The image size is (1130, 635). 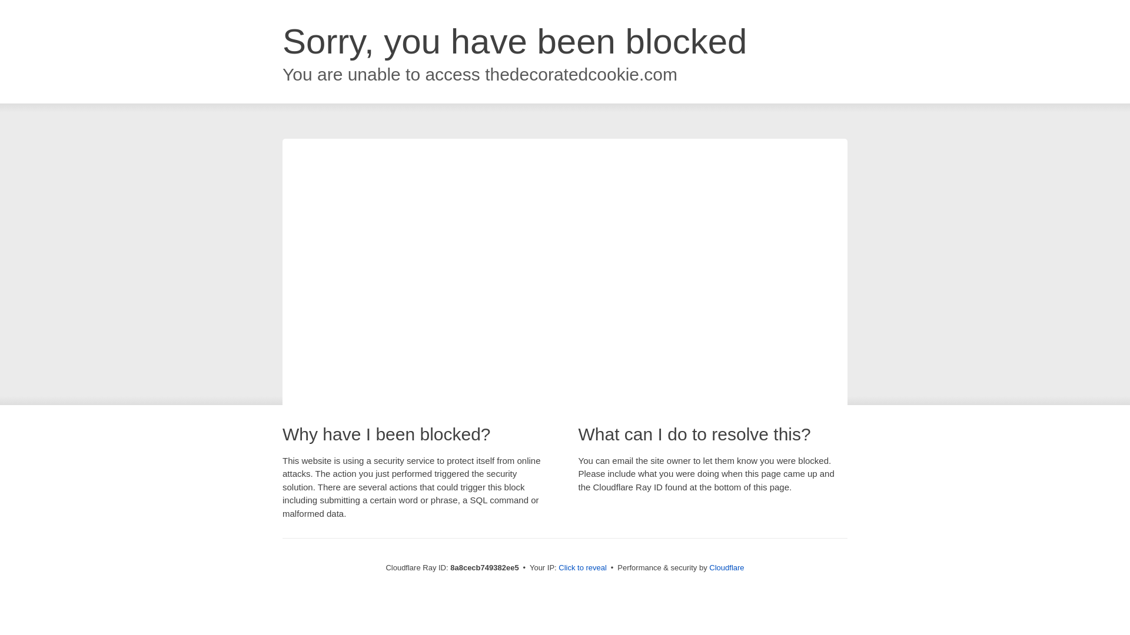 What do you see at coordinates (726, 567) in the screenshot?
I see `Cloudflare` at bounding box center [726, 567].